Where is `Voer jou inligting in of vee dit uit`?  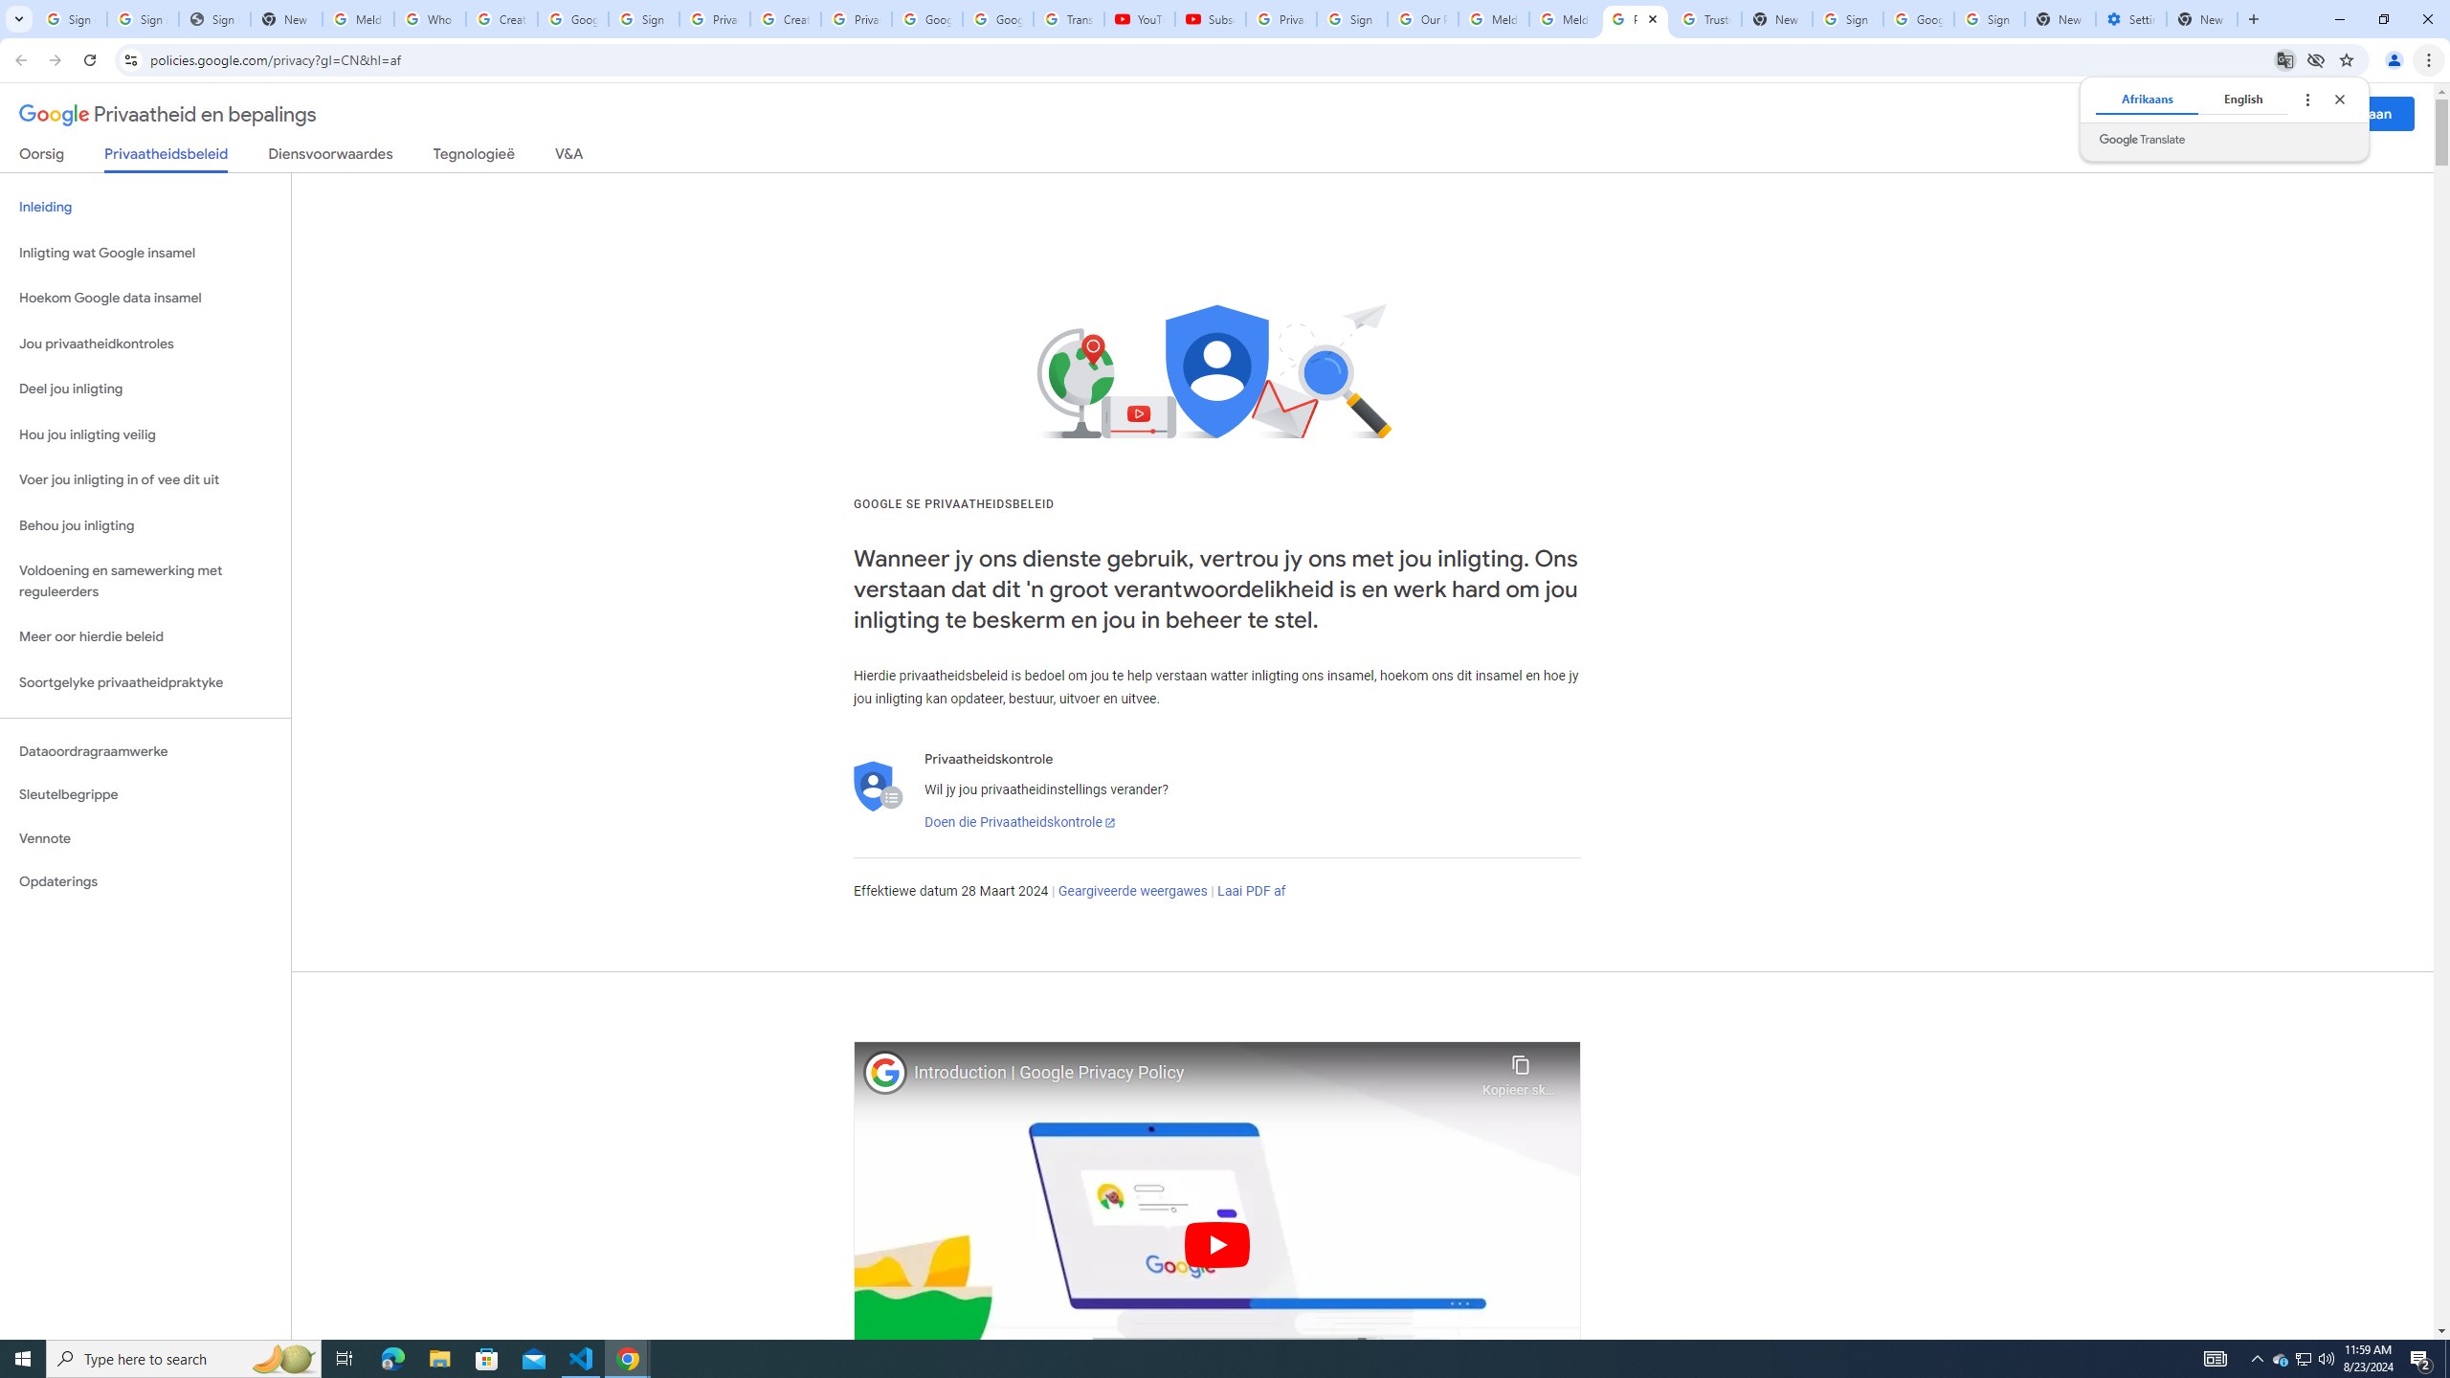 Voer jou inligting in of vee dit uit is located at coordinates (145, 480).